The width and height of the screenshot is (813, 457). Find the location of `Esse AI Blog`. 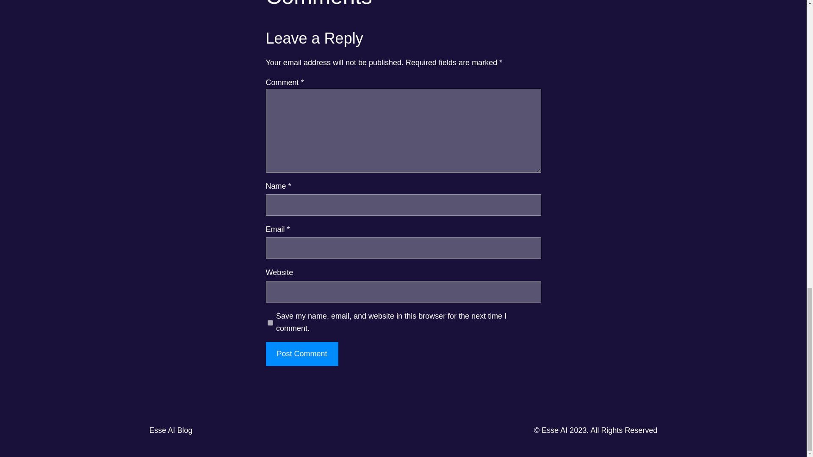

Esse AI Blog is located at coordinates (170, 430).